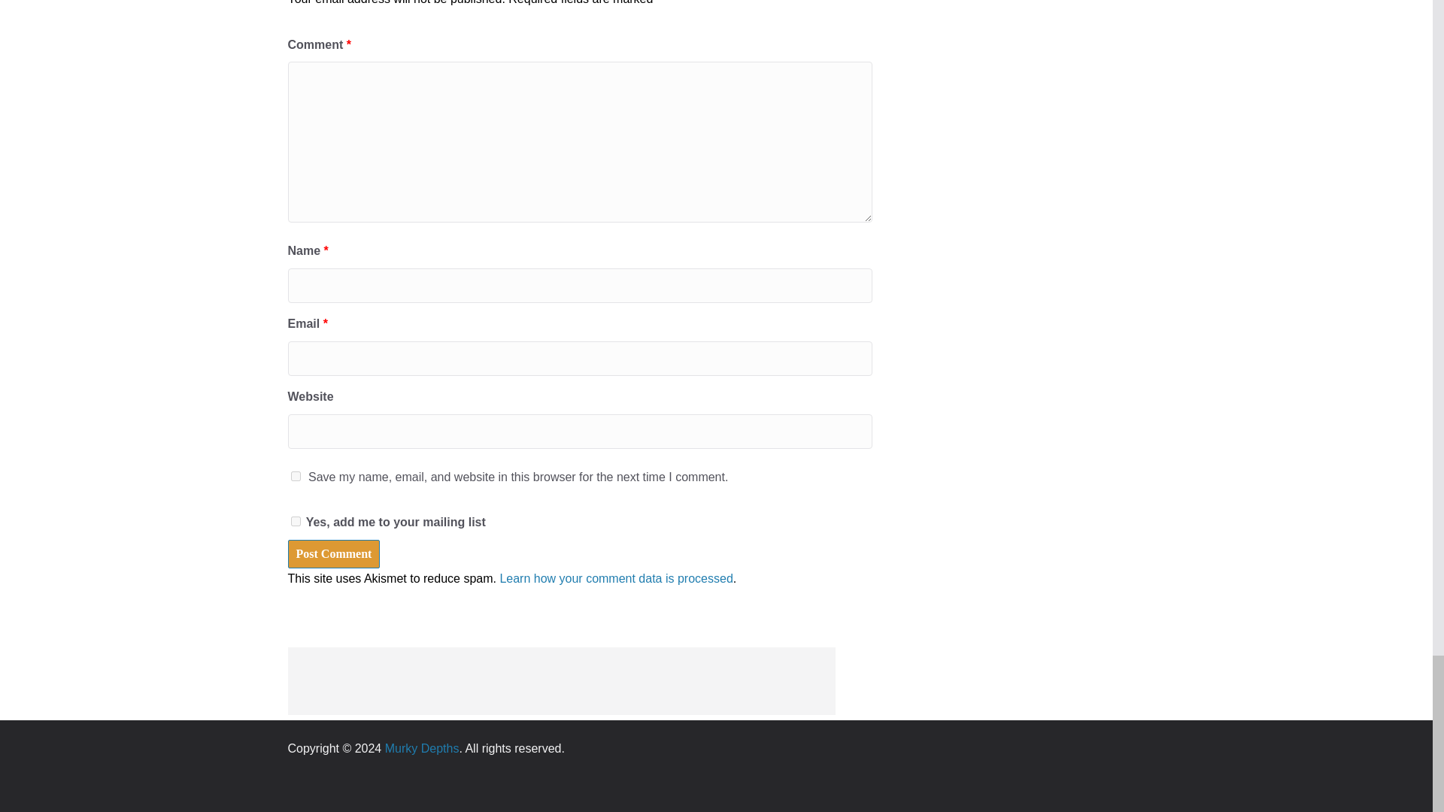 The width and height of the screenshot is (1444, 812). I want to click on 1, so click(295, 520).